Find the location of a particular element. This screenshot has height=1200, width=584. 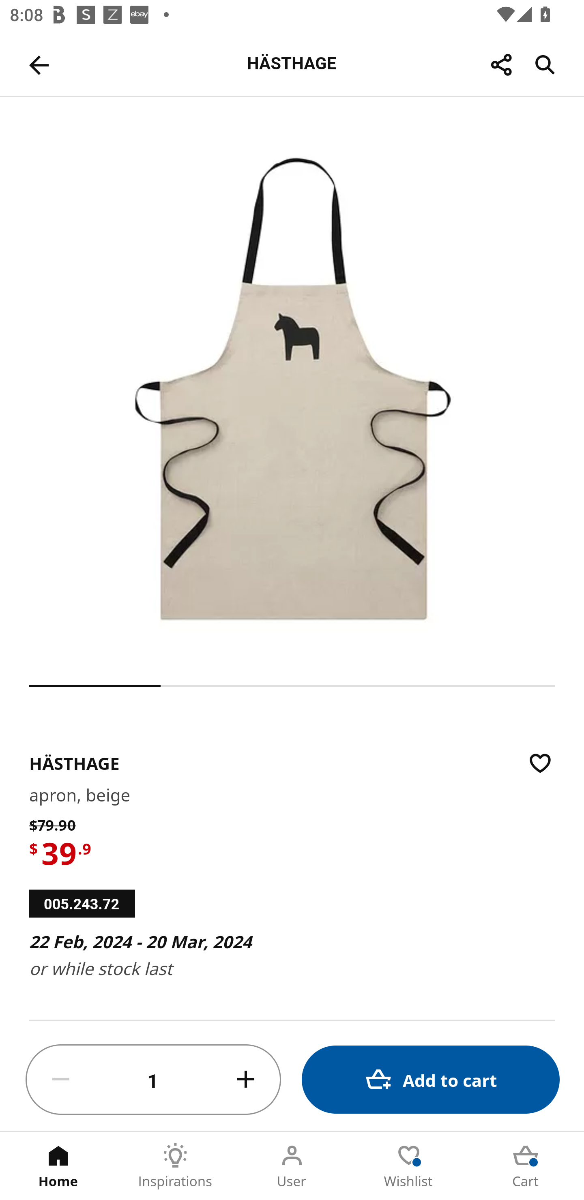

Home
Tab 1 of 5 is located at coordinates (58, 1166).